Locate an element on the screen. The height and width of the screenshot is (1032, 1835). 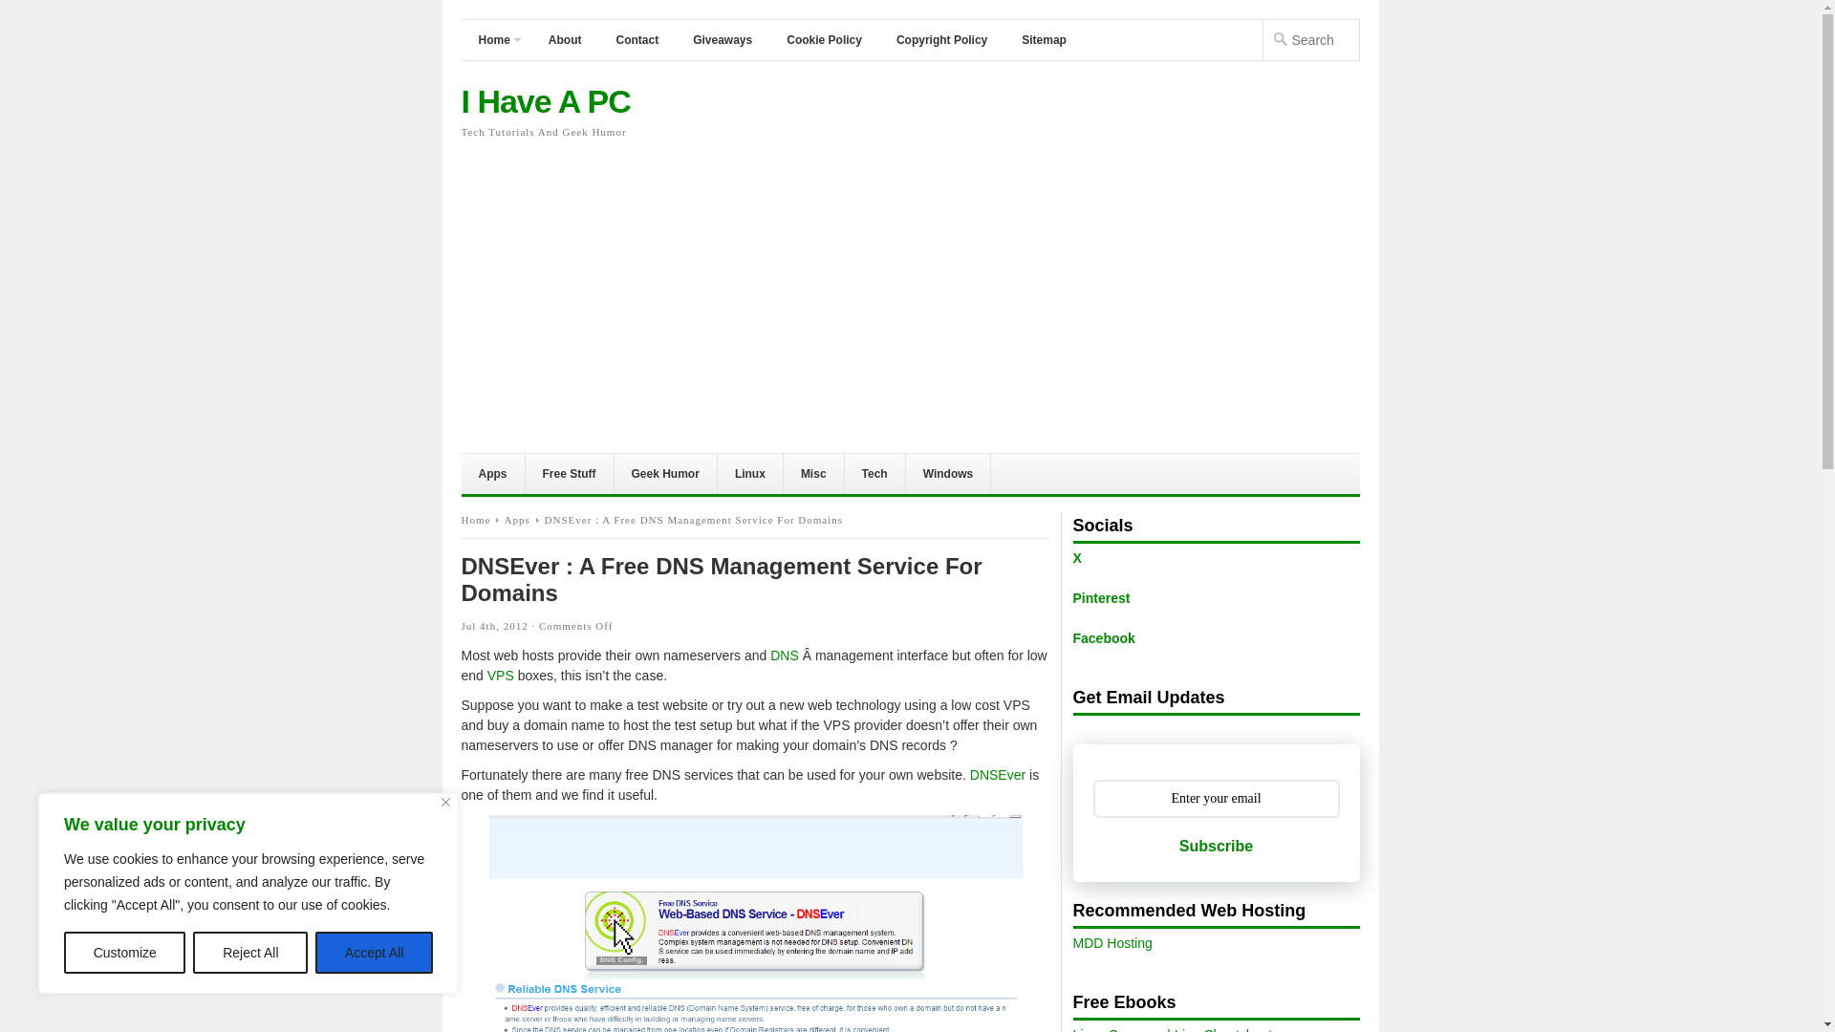
Contact is located at coordinates (637, 39).